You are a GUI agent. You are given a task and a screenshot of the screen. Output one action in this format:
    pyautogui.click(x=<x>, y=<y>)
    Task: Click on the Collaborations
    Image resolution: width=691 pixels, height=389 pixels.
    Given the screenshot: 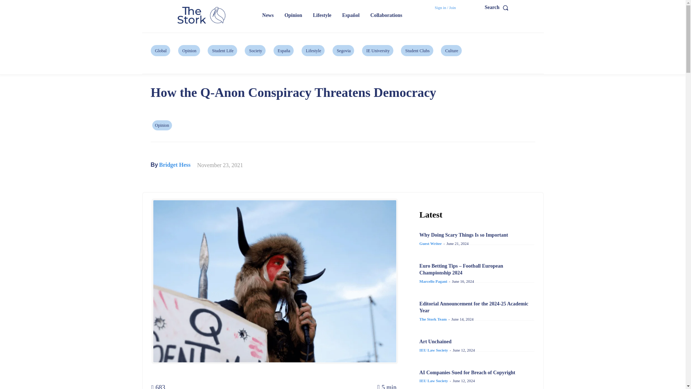 What is the action you would take?
    pyautogui.click(x=387, y=15)
    